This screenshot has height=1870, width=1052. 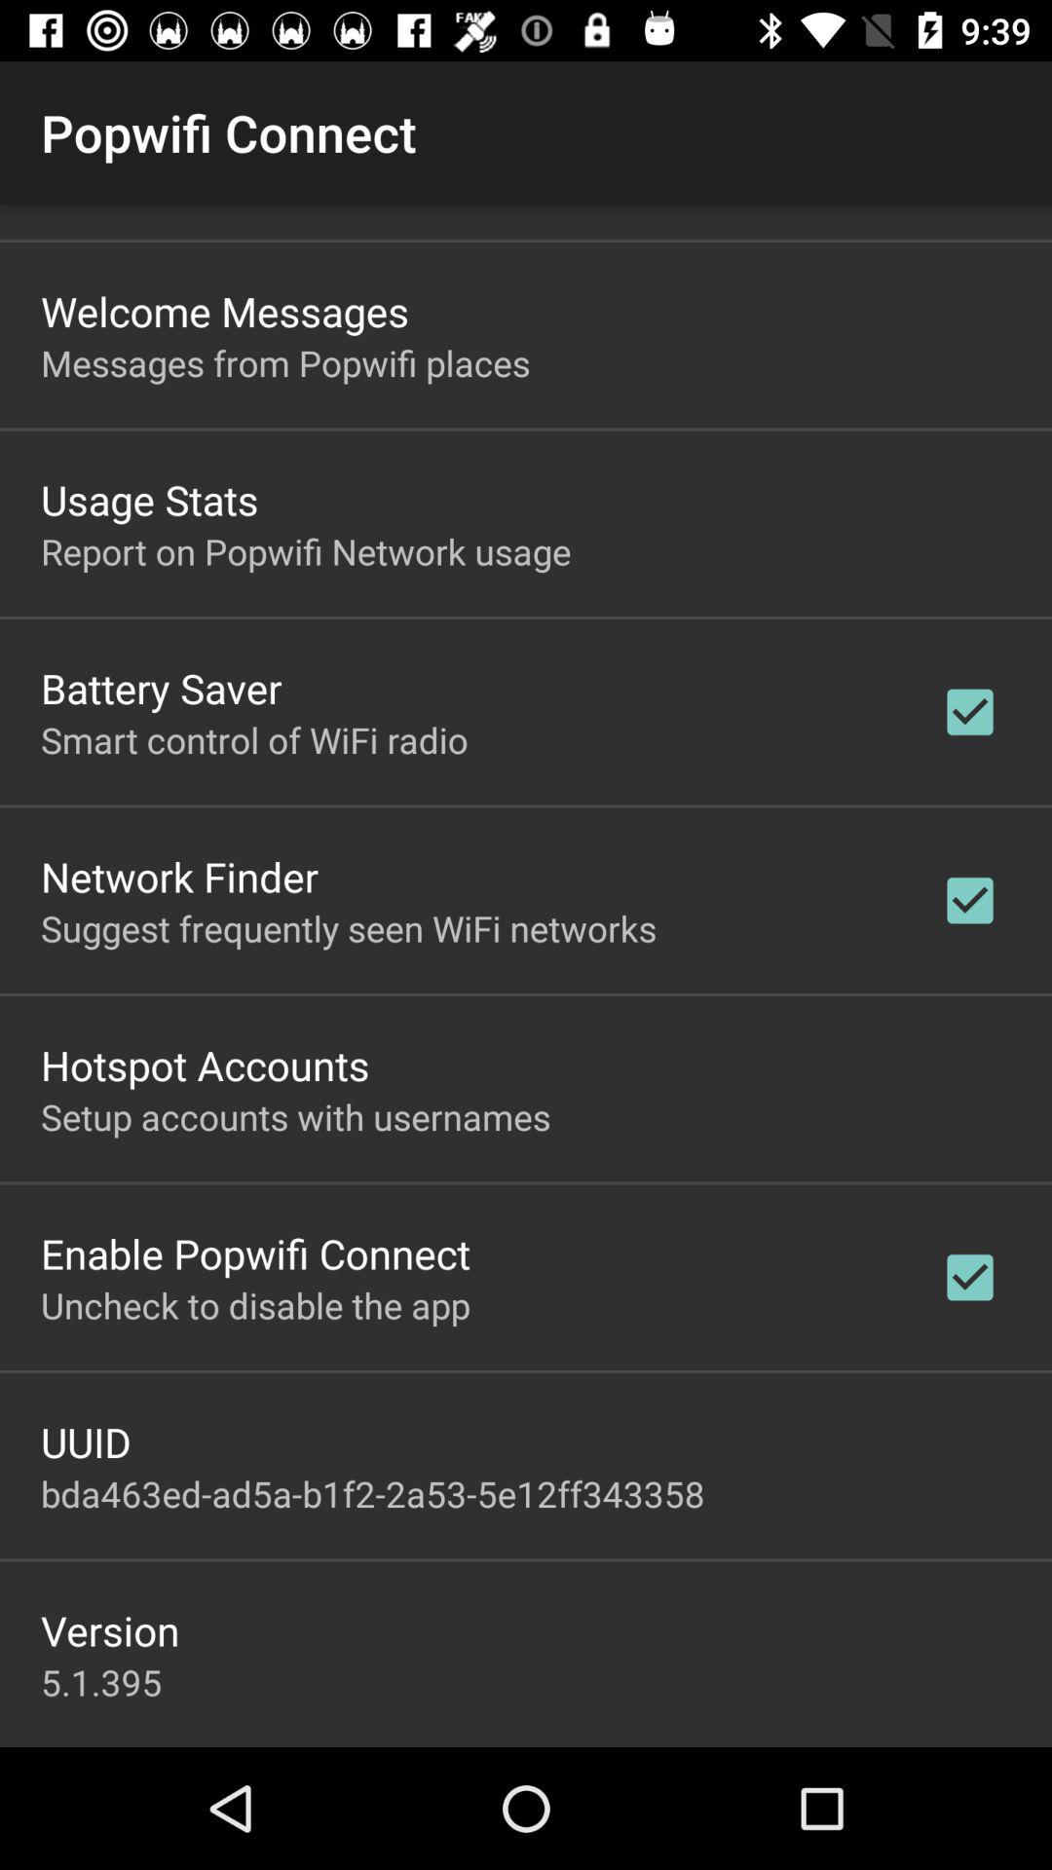 I want to click on choose the smart control of app, so click(x=254, y=740).